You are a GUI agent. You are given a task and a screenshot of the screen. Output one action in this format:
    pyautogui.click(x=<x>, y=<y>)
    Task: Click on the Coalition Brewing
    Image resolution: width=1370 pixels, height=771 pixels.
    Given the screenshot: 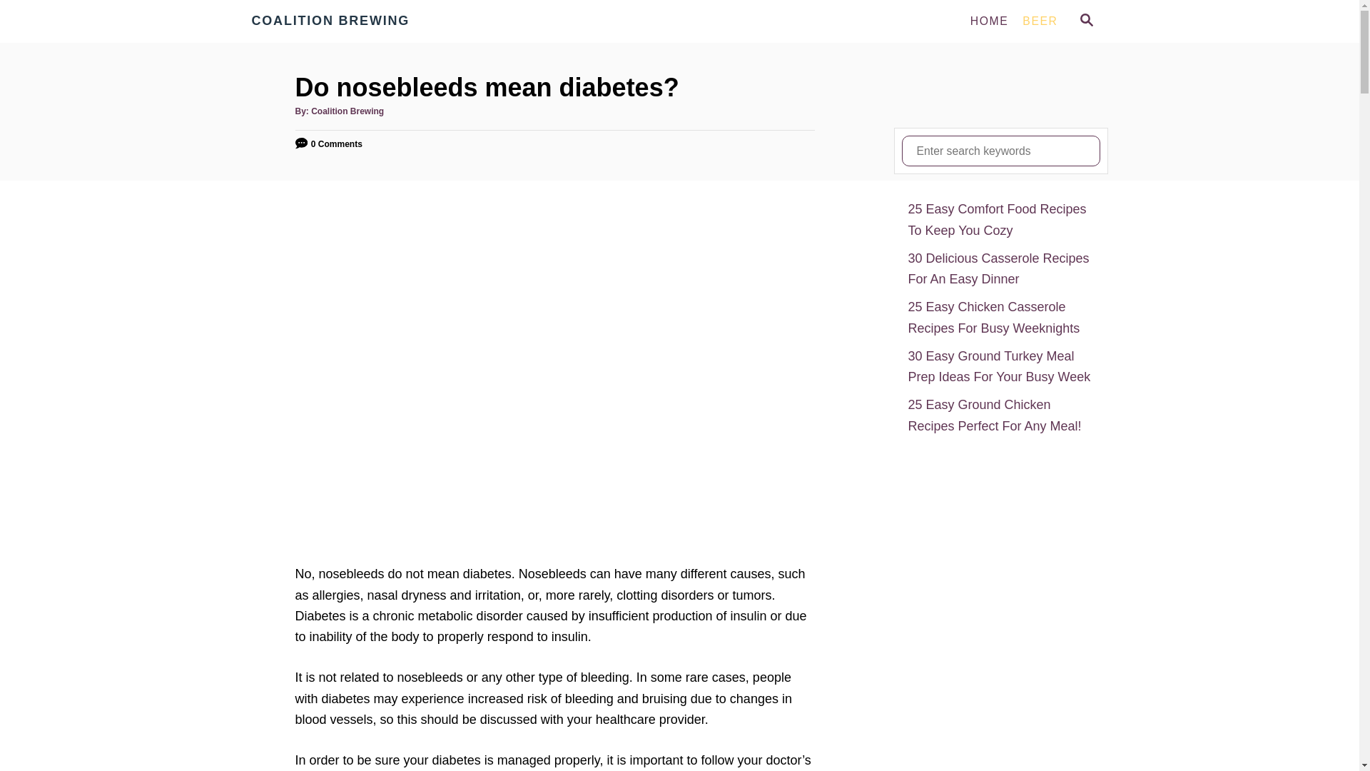 What is the action you would take?
    pyautogui.click(x=380, y=21)
    